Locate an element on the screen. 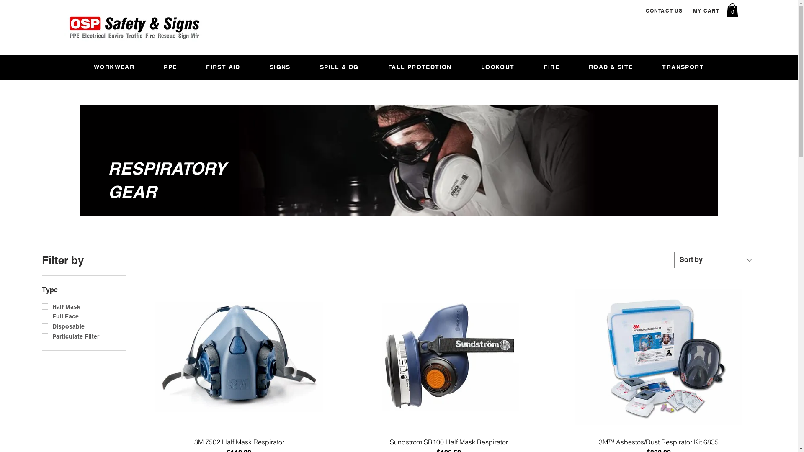 This screenshot has width=804, height=452. CONTACT US is located at coordinates (665, 10).